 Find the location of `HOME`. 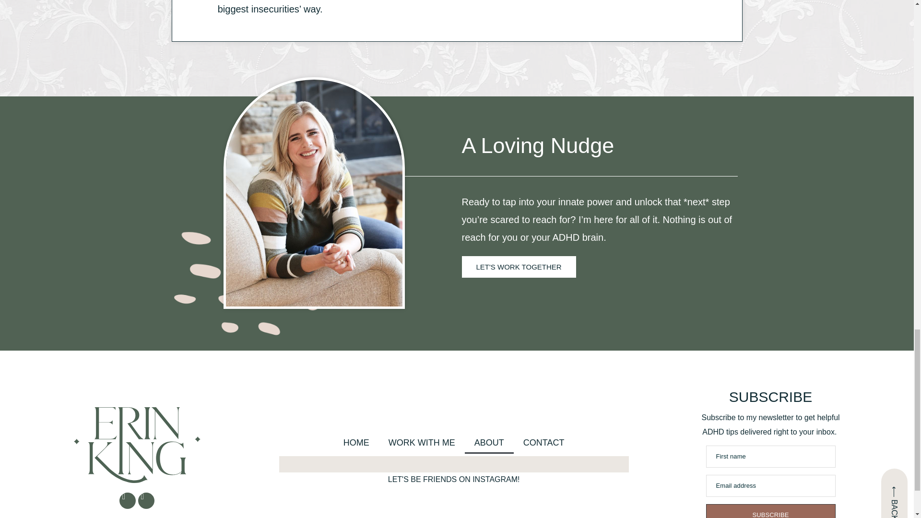

HOME is located at coordinates (356, 442).